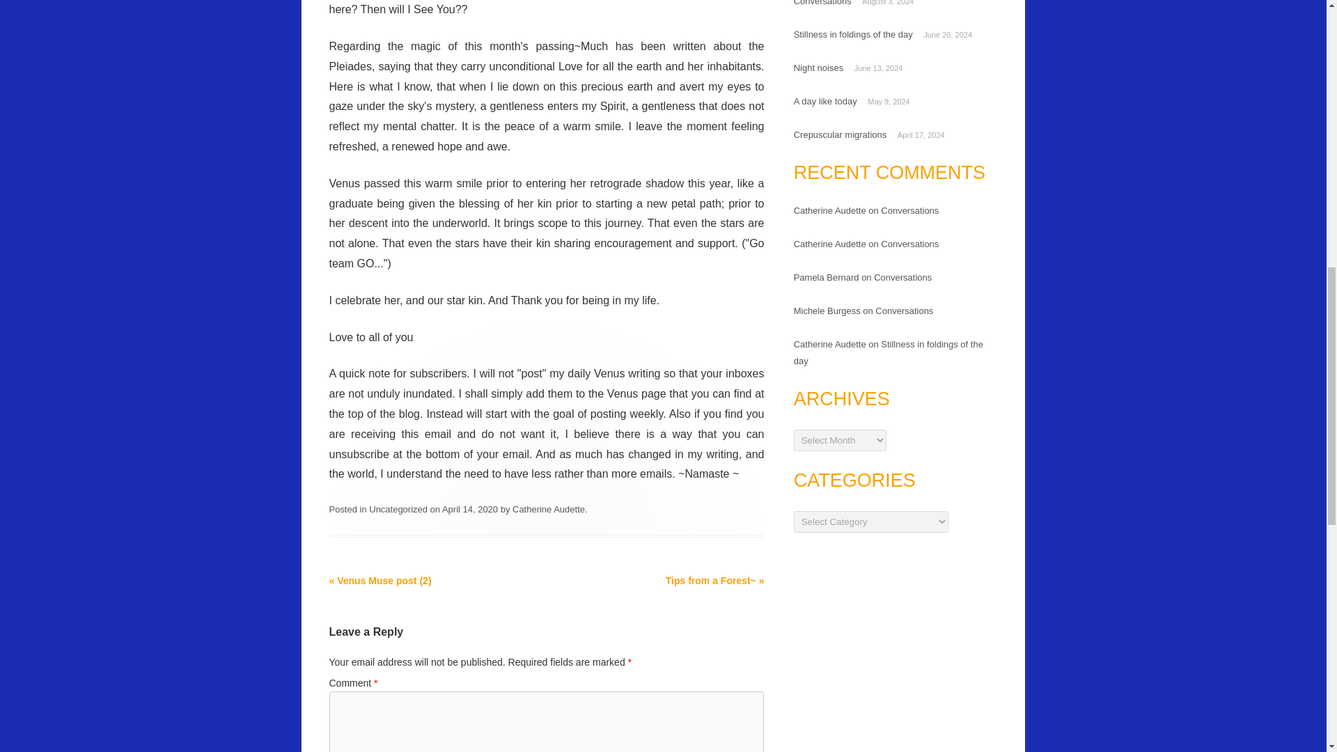  Describe the element at coordinates (469, 508) in the screenshot. I see `April 14, 2020` at that location.